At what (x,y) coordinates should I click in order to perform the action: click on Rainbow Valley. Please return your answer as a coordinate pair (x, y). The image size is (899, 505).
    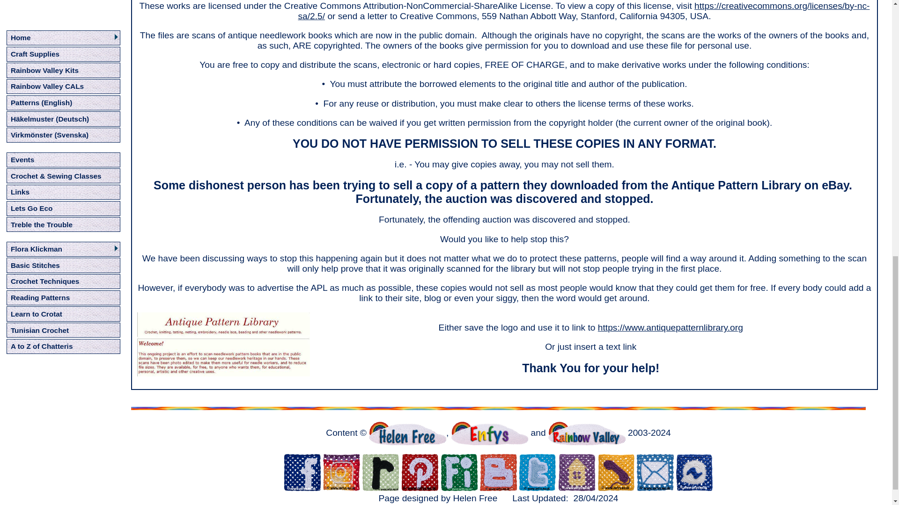
    Looking at the image, I should click on (587, 433).